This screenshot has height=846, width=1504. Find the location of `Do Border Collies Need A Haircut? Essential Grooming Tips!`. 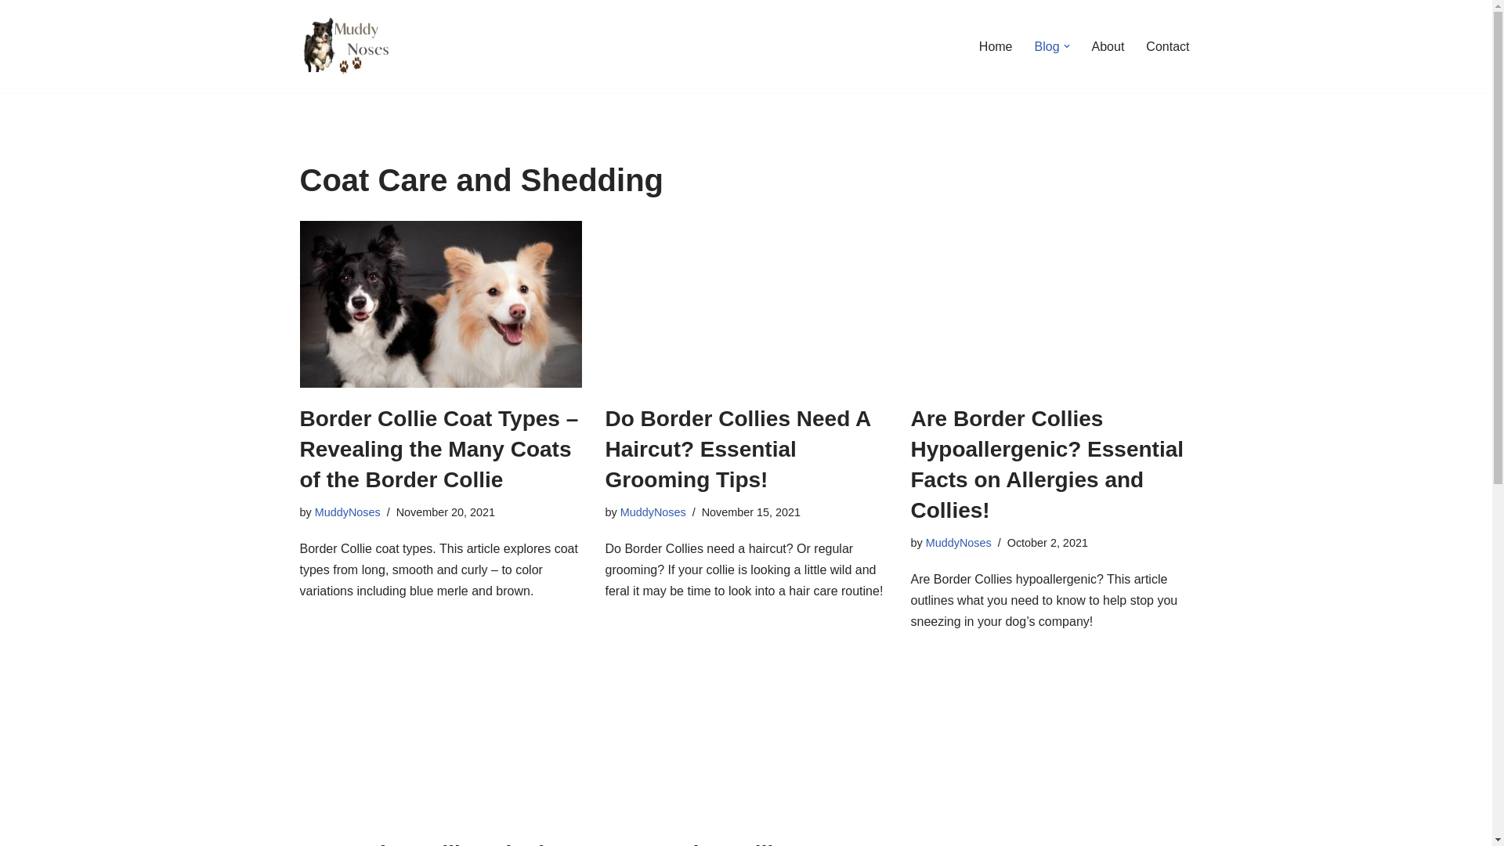

Do Border Collies Need A Haircut? Essential Grooming Tips! is located at coordinates (746, 303).